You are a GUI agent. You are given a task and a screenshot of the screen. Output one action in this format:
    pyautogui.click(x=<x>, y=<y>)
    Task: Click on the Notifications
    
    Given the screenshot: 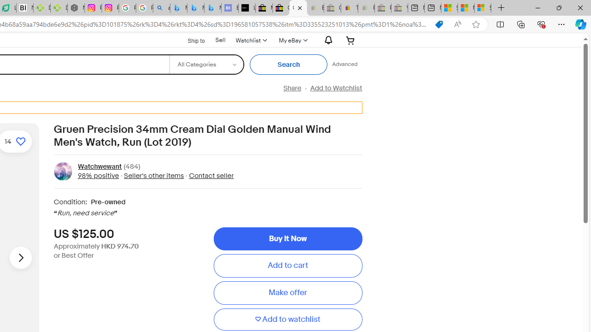 What is the action you would take?
    pyautogui.click(x=326, y=40)
    